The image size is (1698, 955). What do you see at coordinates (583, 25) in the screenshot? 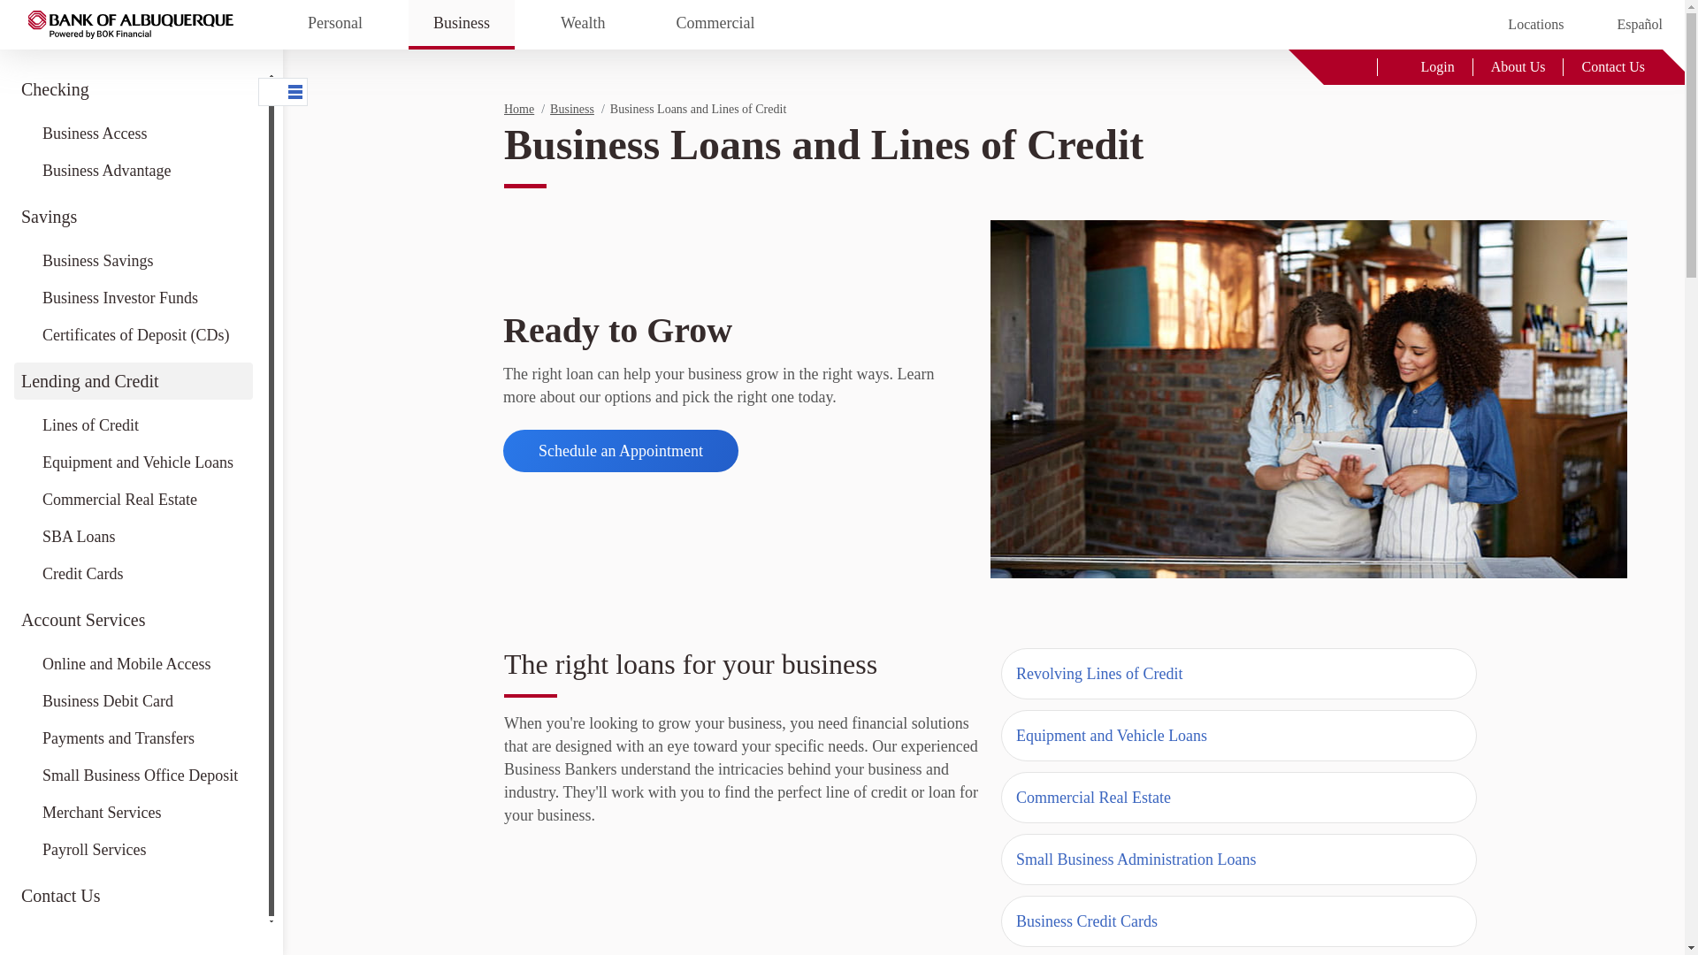
I see `Wealth` at bounding box center [583, 25].